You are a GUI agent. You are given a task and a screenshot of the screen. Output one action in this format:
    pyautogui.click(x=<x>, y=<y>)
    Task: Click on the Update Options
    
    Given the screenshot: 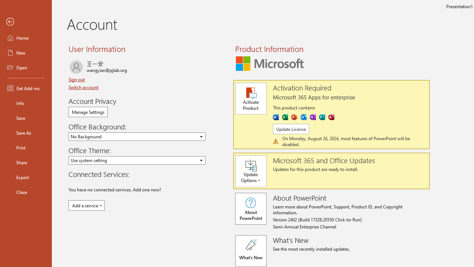 What is the action you would take?
    pyautogui.click(x=254, y=171)
    